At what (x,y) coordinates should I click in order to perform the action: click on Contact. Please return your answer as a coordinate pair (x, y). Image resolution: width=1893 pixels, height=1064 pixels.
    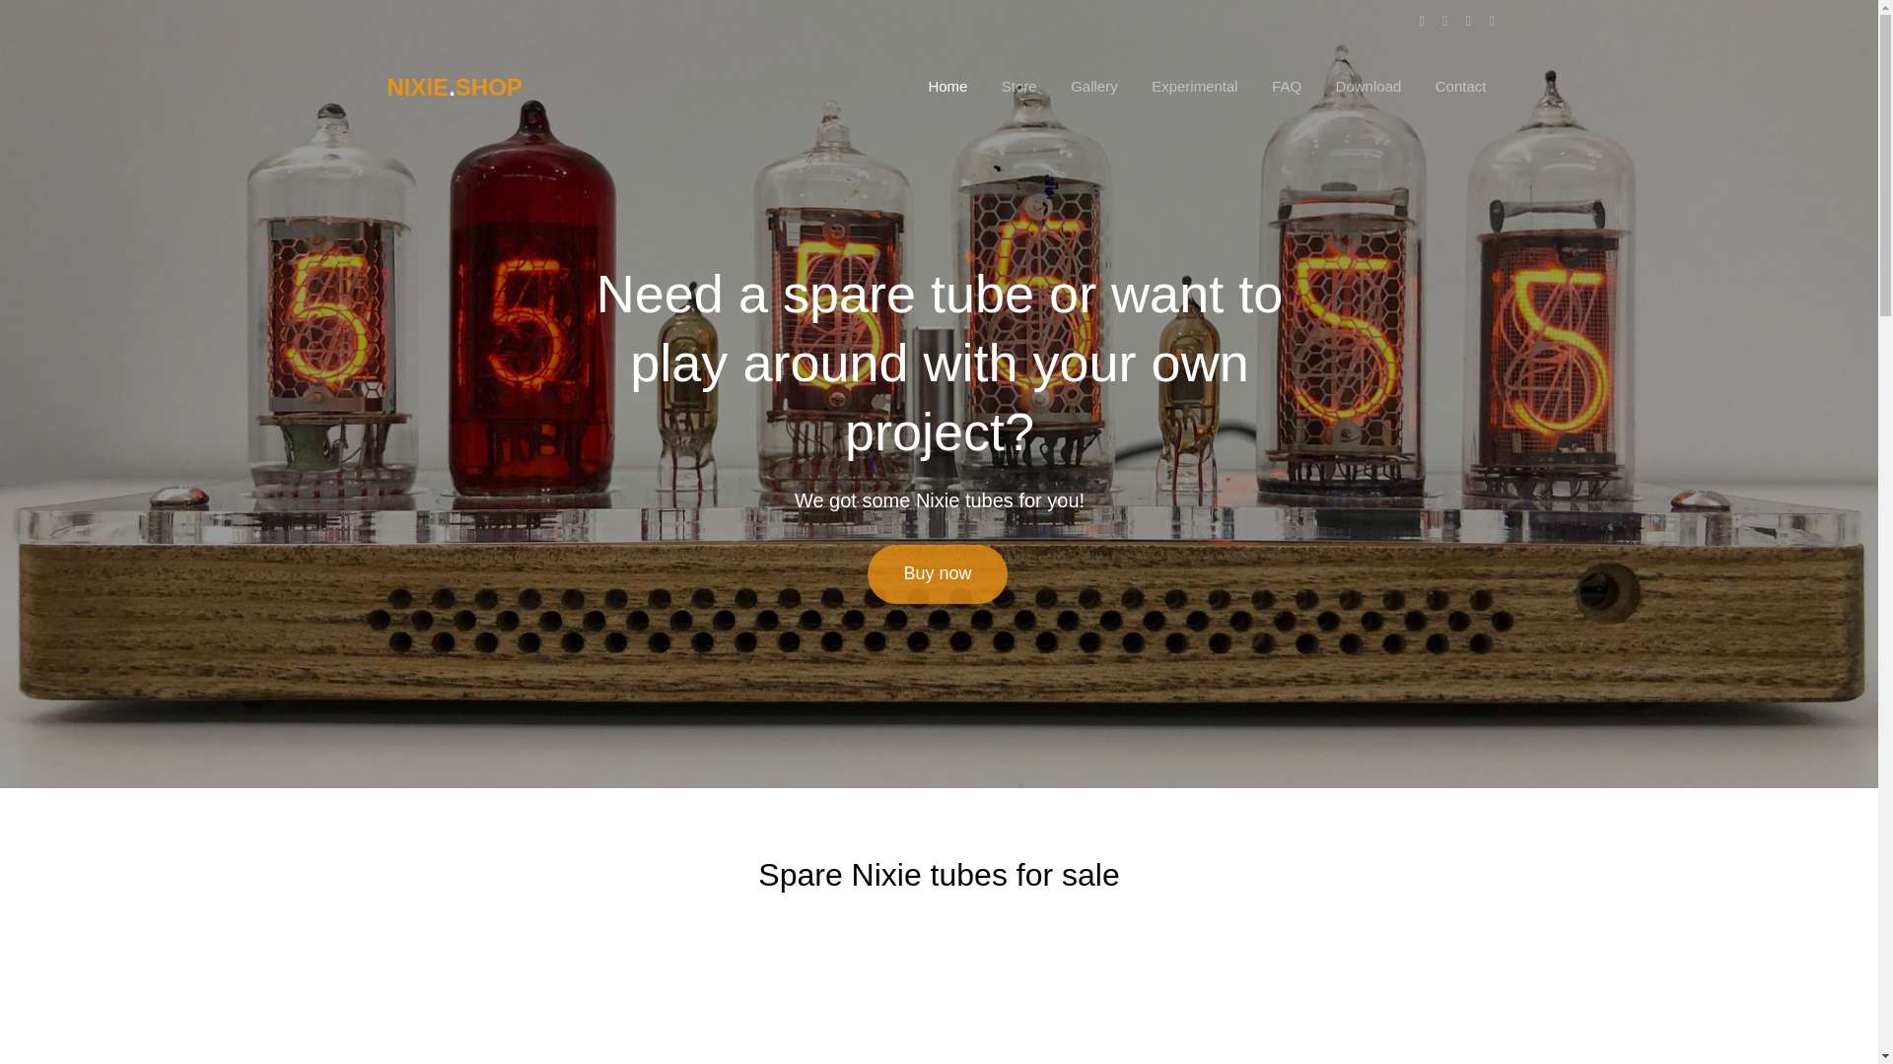
    Looking at the image, I should click on (1461, 86).